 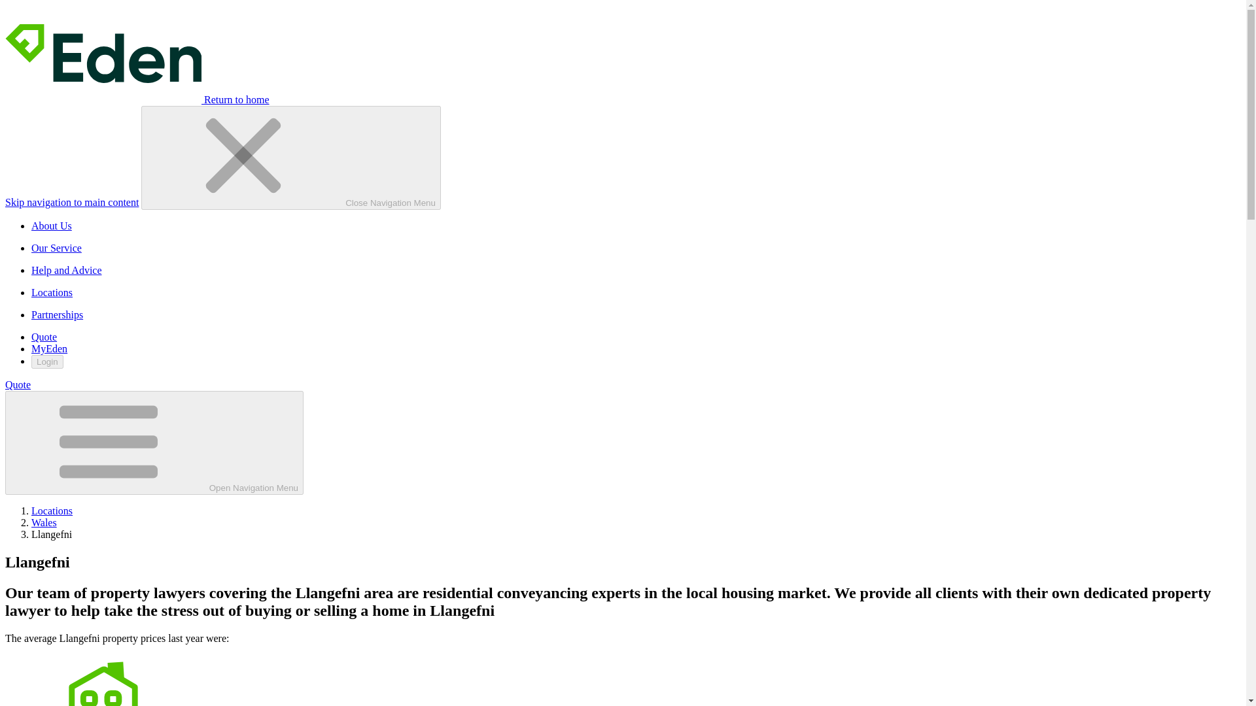 I want to click on MyEden, so click(x=50, y=348).